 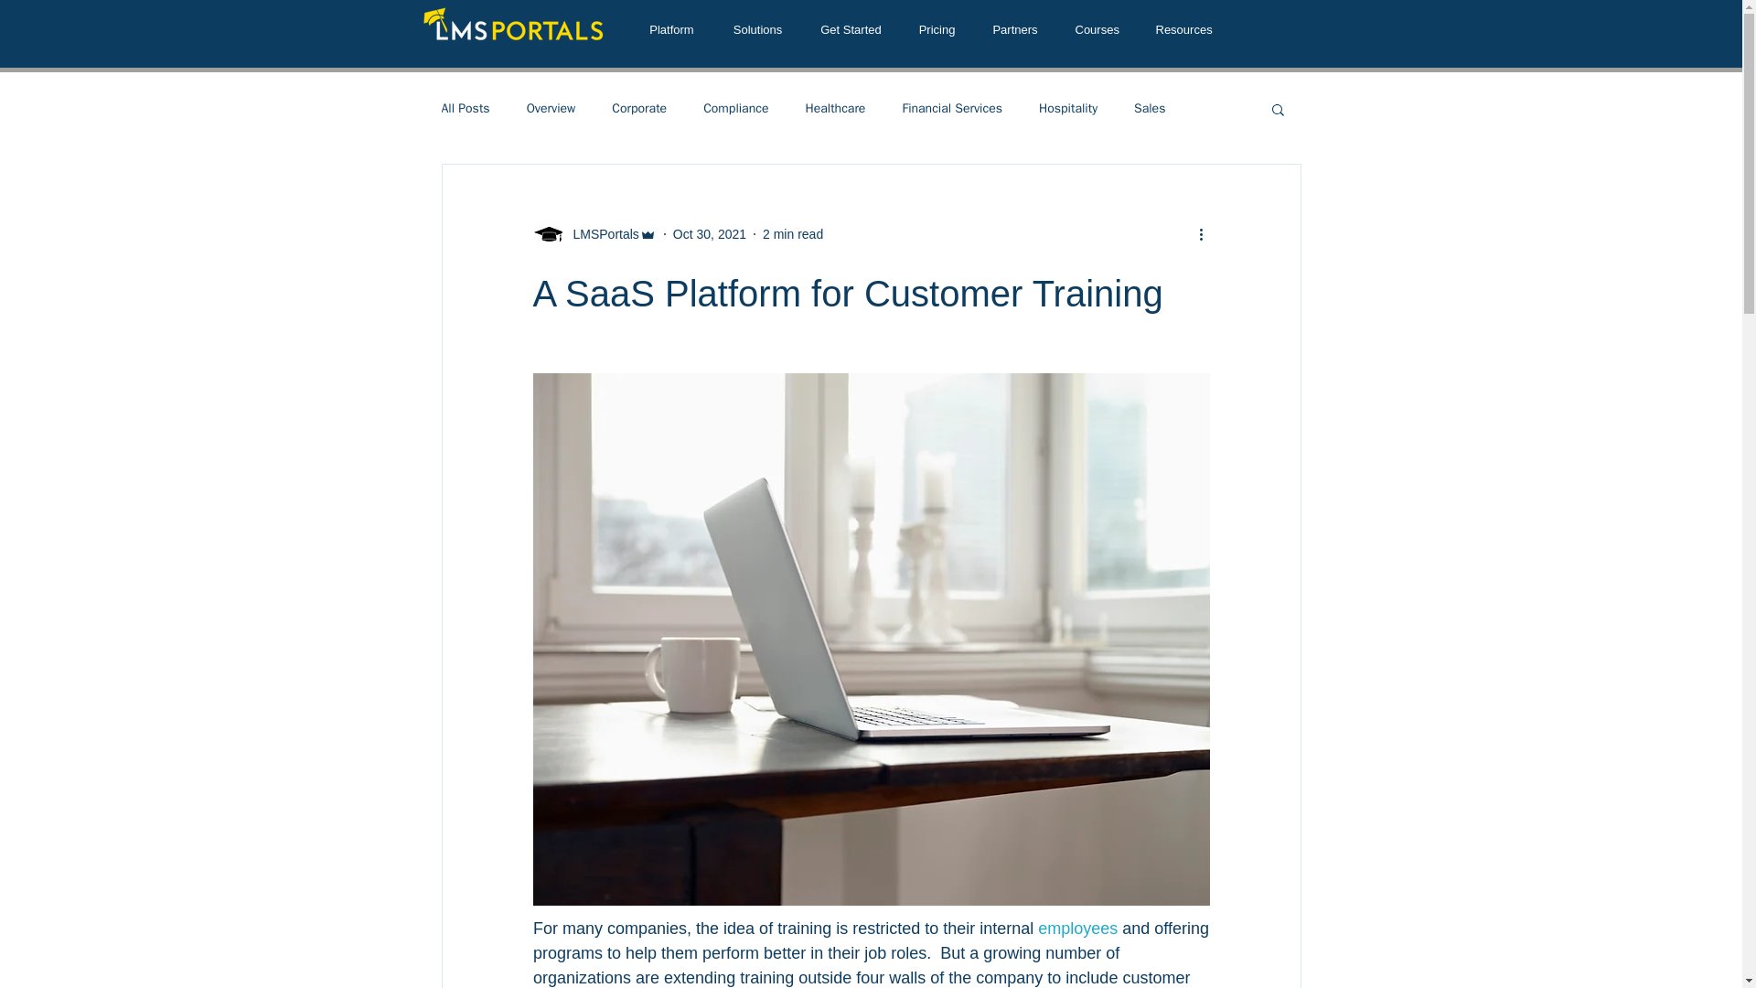 What do you see at coordinates (710, 234) in the screenshot?
I see `Oct 30, 2021` at bounding box center [710, 234].